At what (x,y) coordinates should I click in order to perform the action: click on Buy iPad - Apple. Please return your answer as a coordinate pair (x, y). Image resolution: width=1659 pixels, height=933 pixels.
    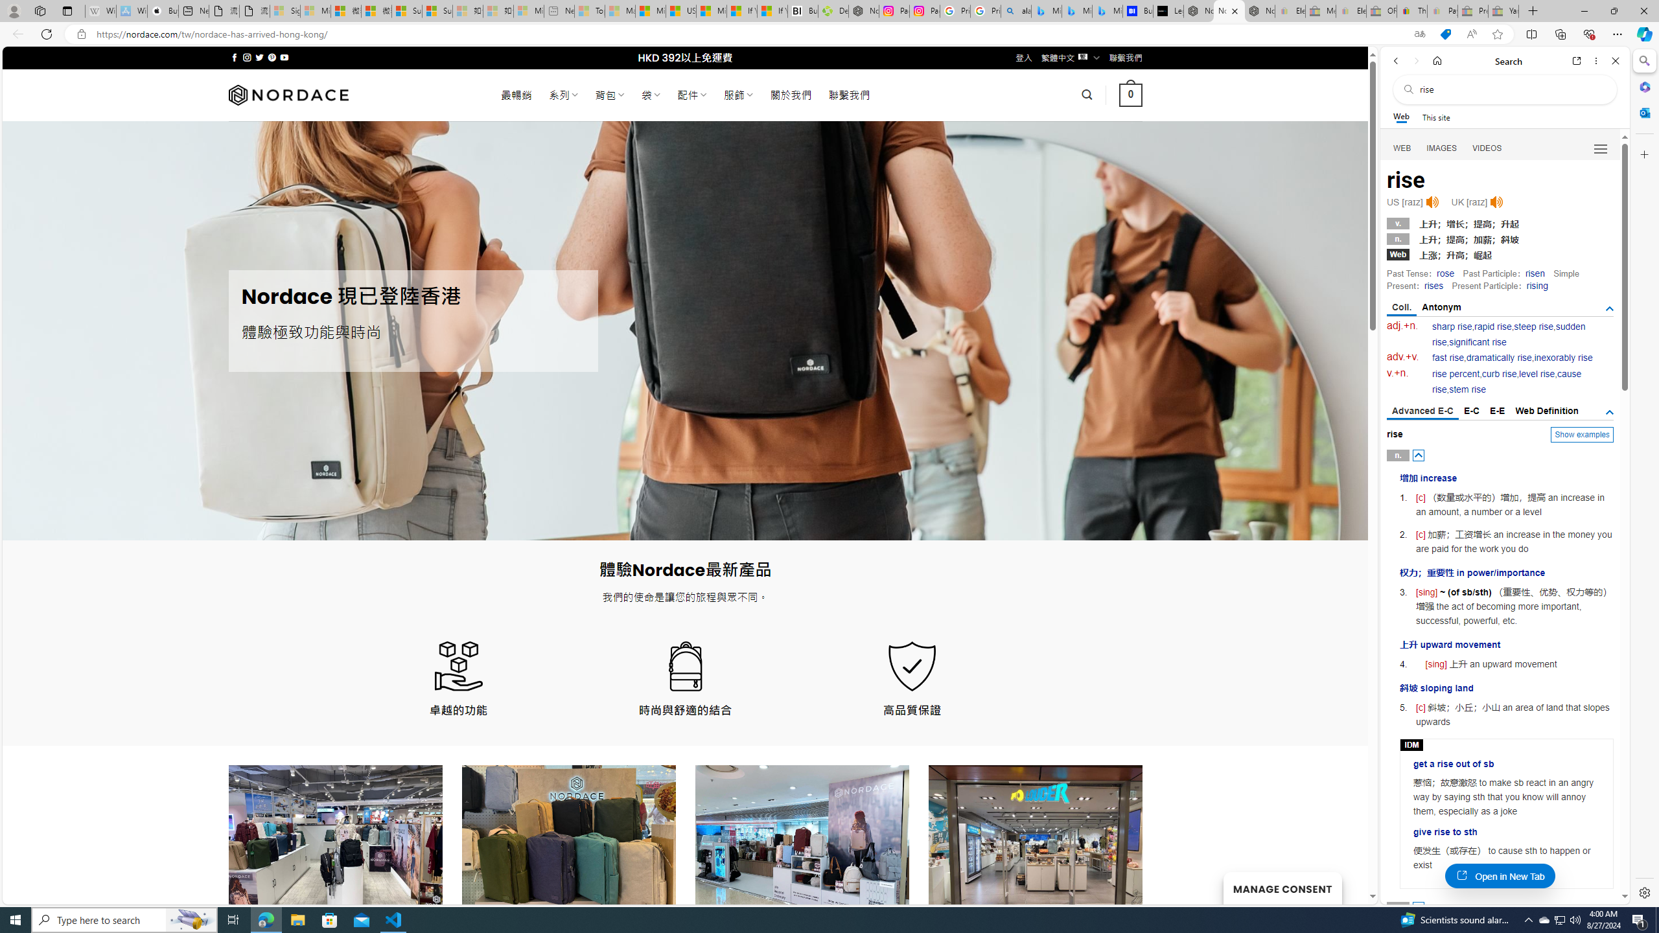
    Looking at the image, I should click on (163, 11).